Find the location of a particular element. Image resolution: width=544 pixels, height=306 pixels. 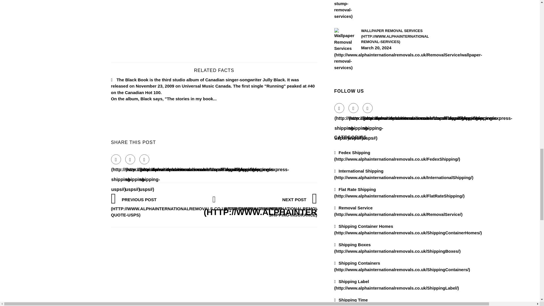

View all posts filed under Shipping Container Homes is located at coordinates (408, 300).